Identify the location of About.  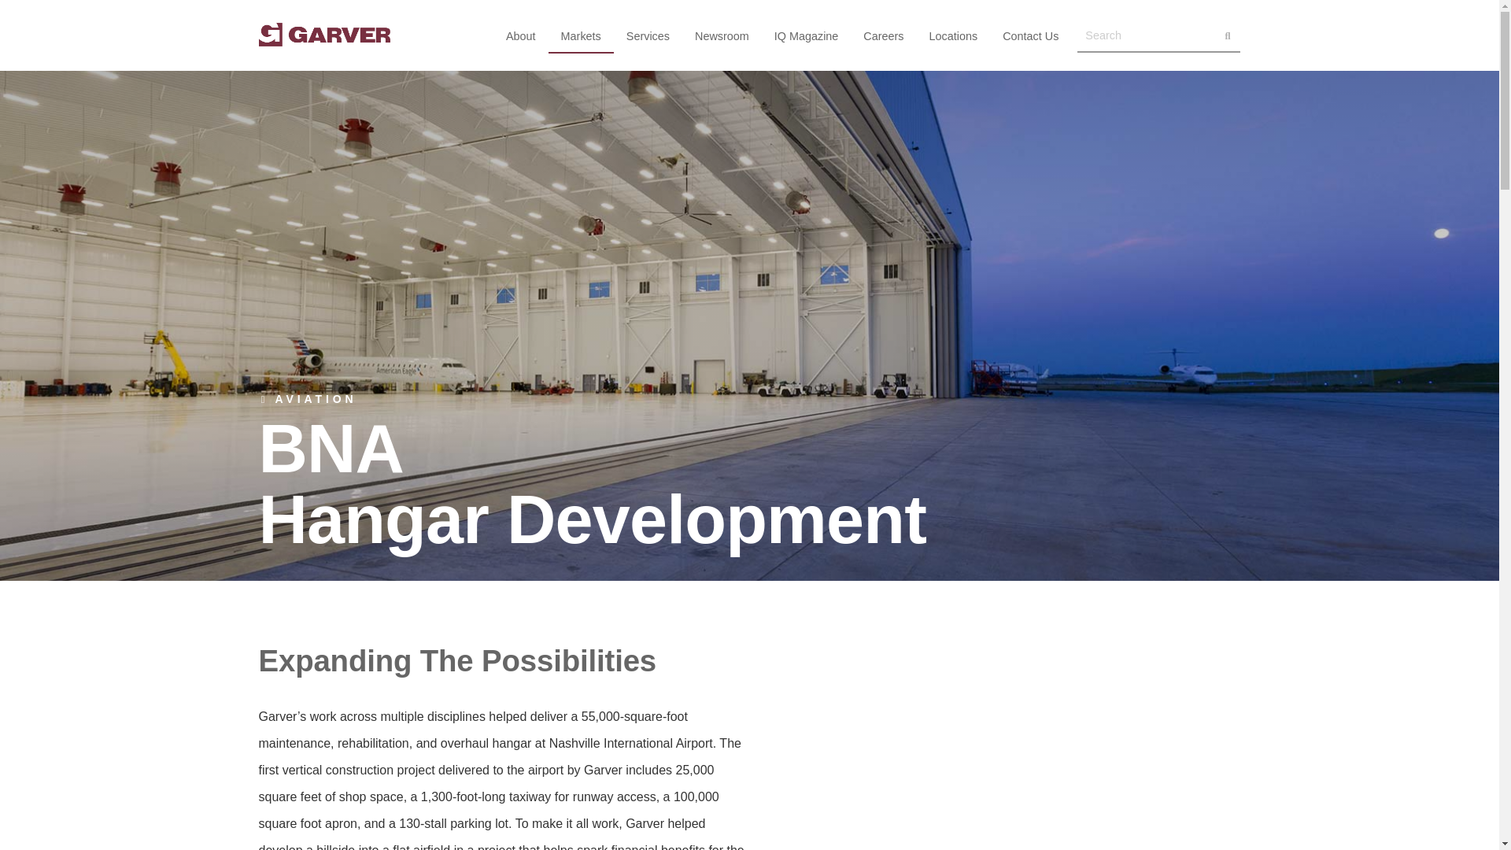
(521, 36).